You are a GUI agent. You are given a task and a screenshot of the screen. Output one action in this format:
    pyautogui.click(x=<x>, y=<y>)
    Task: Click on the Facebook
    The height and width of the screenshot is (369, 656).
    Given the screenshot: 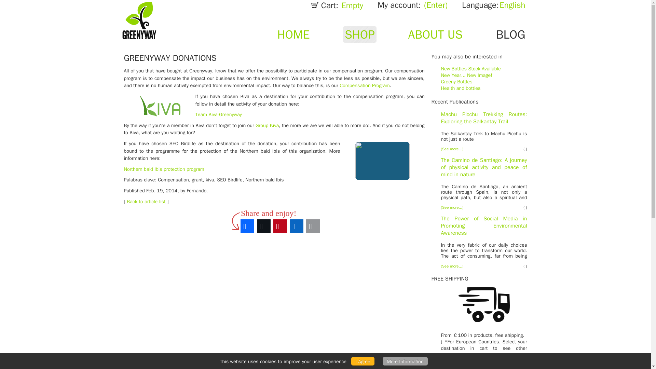 What is the action you would take?
    pyautogui.click(x=247, y=226)
    